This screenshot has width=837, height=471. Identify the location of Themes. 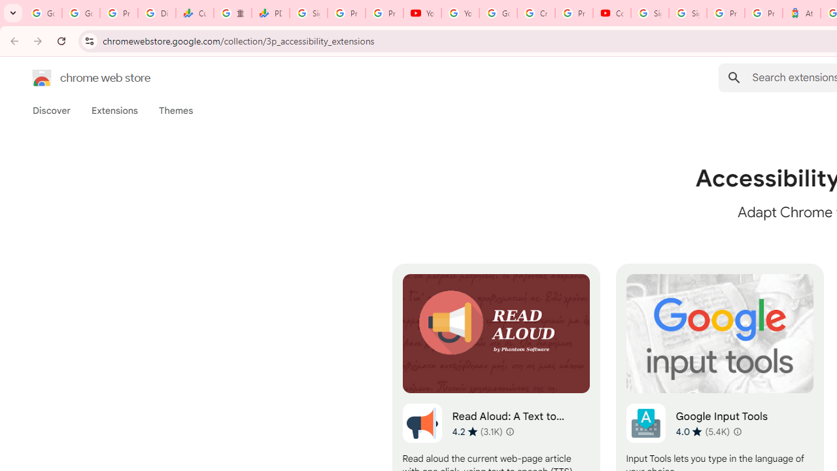
(176, 111).